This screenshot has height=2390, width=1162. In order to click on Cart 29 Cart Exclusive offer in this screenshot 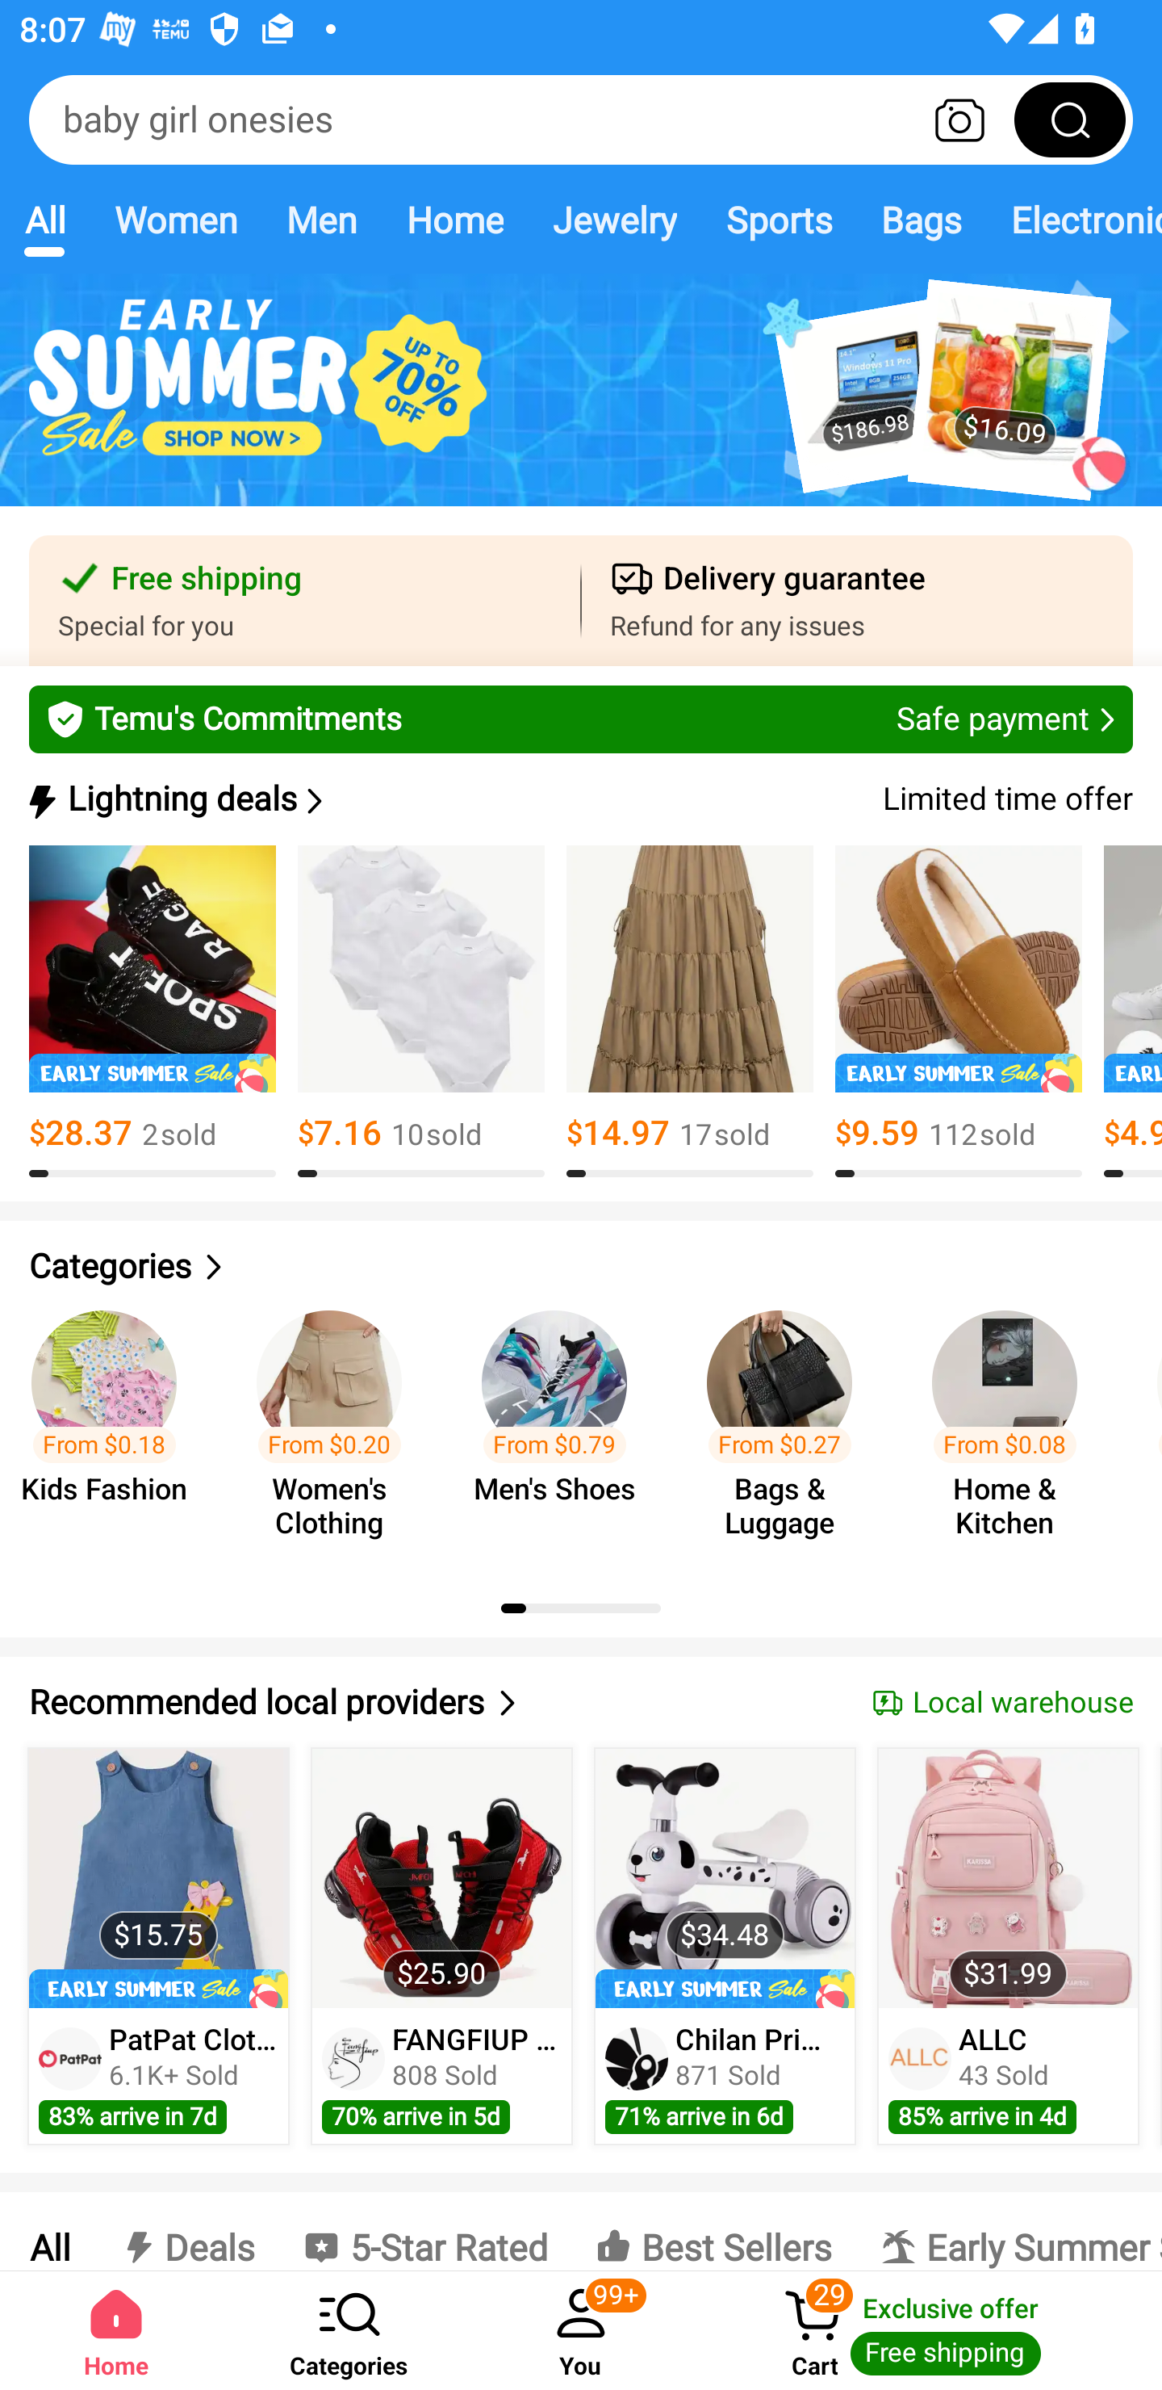, I will do `click(930, 2330)`.